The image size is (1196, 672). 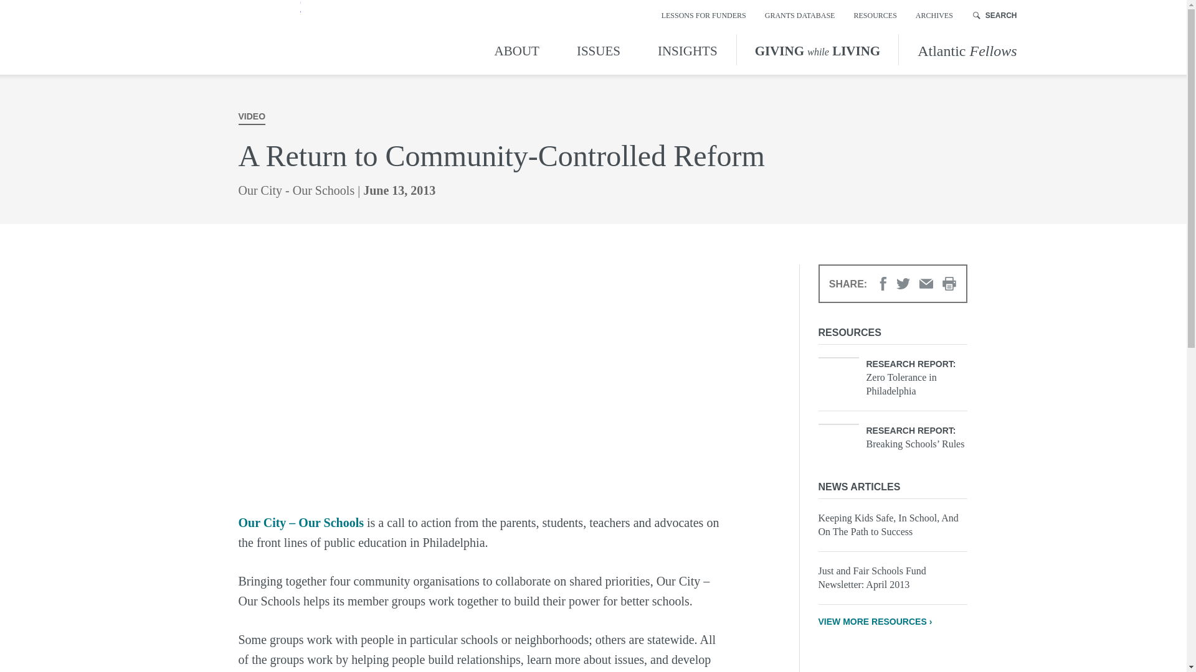 I want to click on The Atlantic Philanthropies, so click(x=228, y=37).